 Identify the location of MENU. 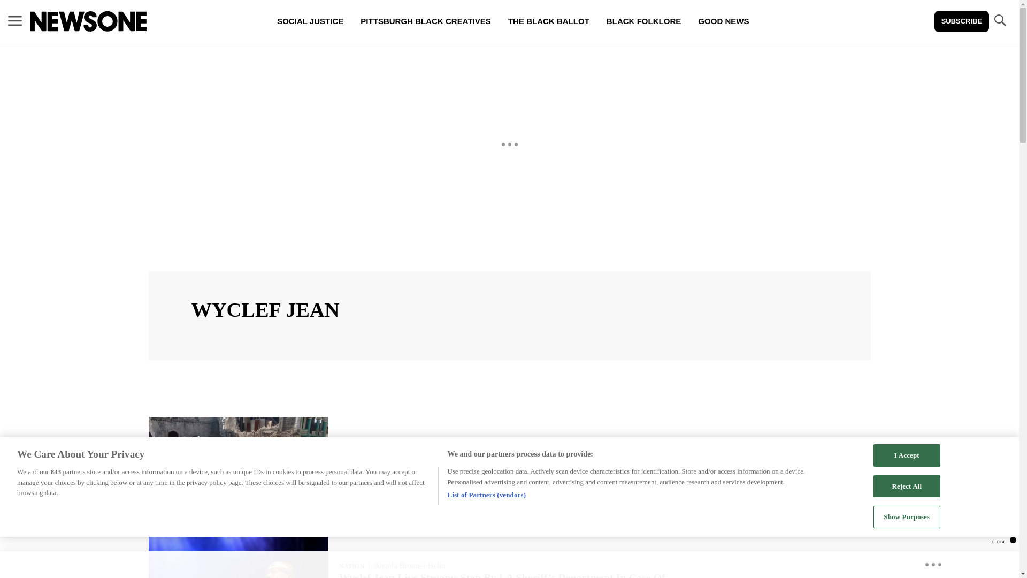
(15, 20).